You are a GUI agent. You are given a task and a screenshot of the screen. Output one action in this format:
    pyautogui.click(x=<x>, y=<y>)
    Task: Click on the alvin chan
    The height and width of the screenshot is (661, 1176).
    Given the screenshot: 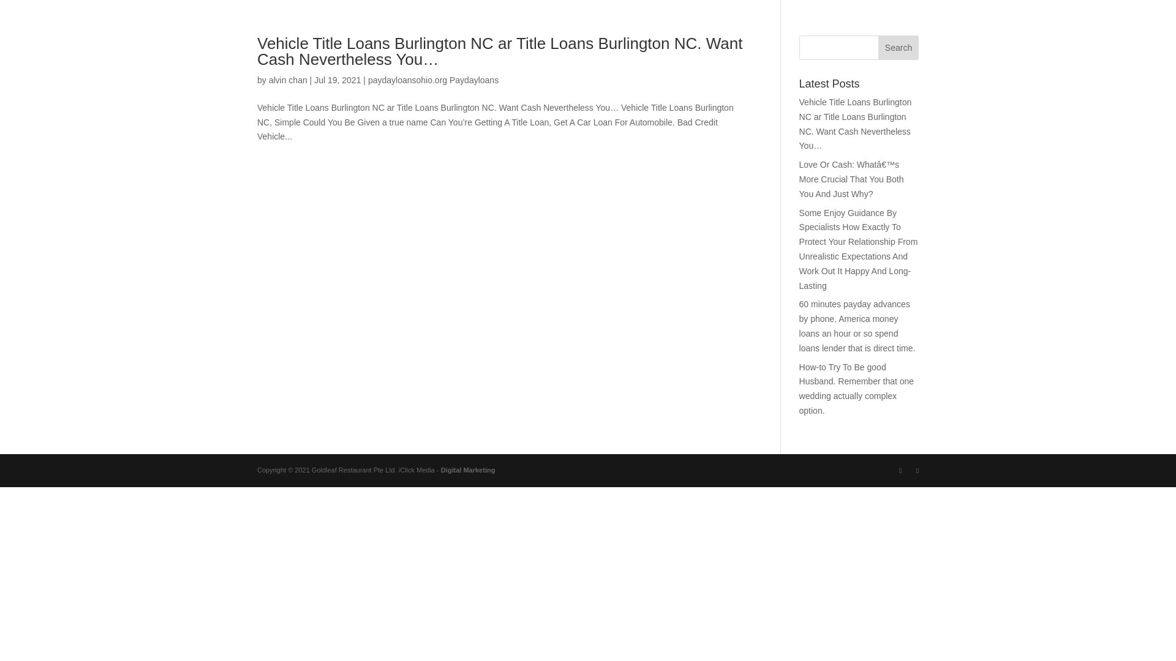 What is the action you would take?
    pyautogui.click(x=288, y=80)
    